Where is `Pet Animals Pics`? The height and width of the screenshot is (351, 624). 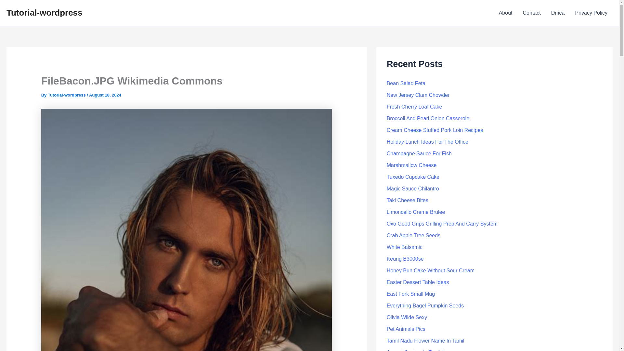 Pet Animals Pics is located at coordinates (406, 329).